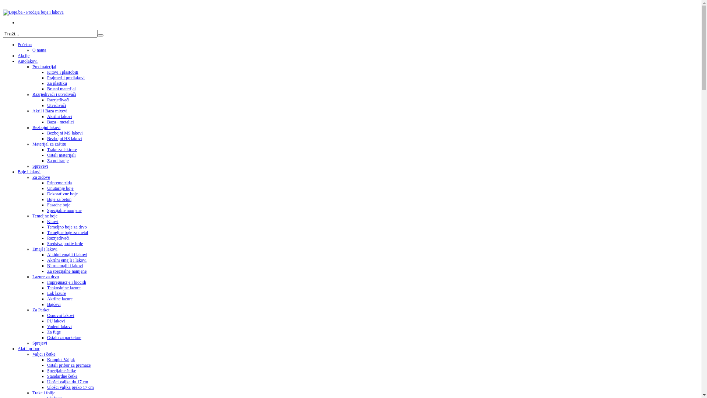 Image resolution: width=707 pixels, height=398 pixels. I want to click on Boje.ba - Prodaja boja i lakova, so click(33, 13).